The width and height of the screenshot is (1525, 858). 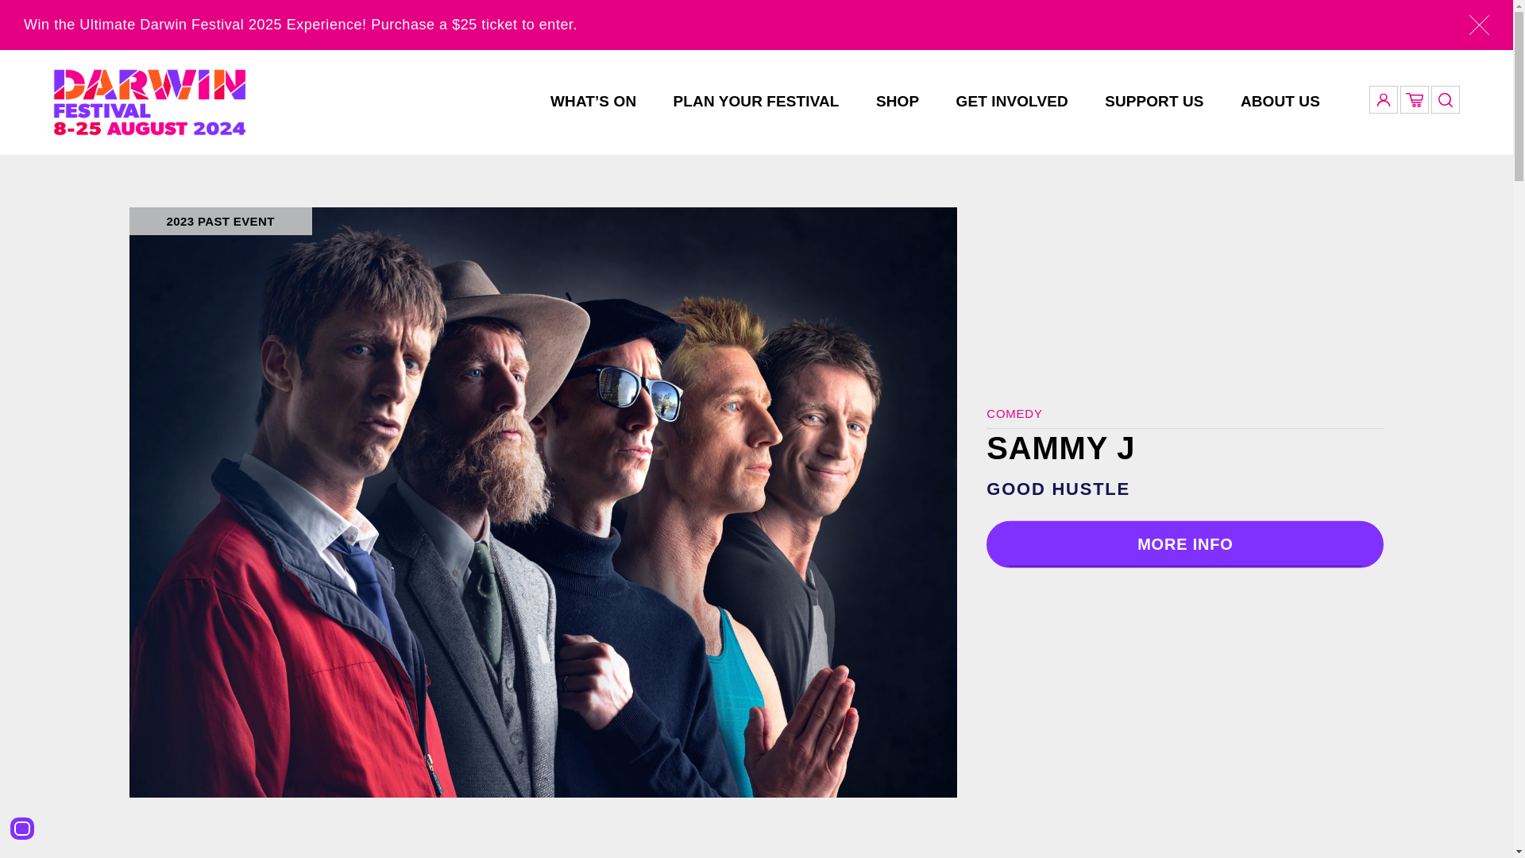 I want to click on SUPPORT US, so click(x=1153, y=101).